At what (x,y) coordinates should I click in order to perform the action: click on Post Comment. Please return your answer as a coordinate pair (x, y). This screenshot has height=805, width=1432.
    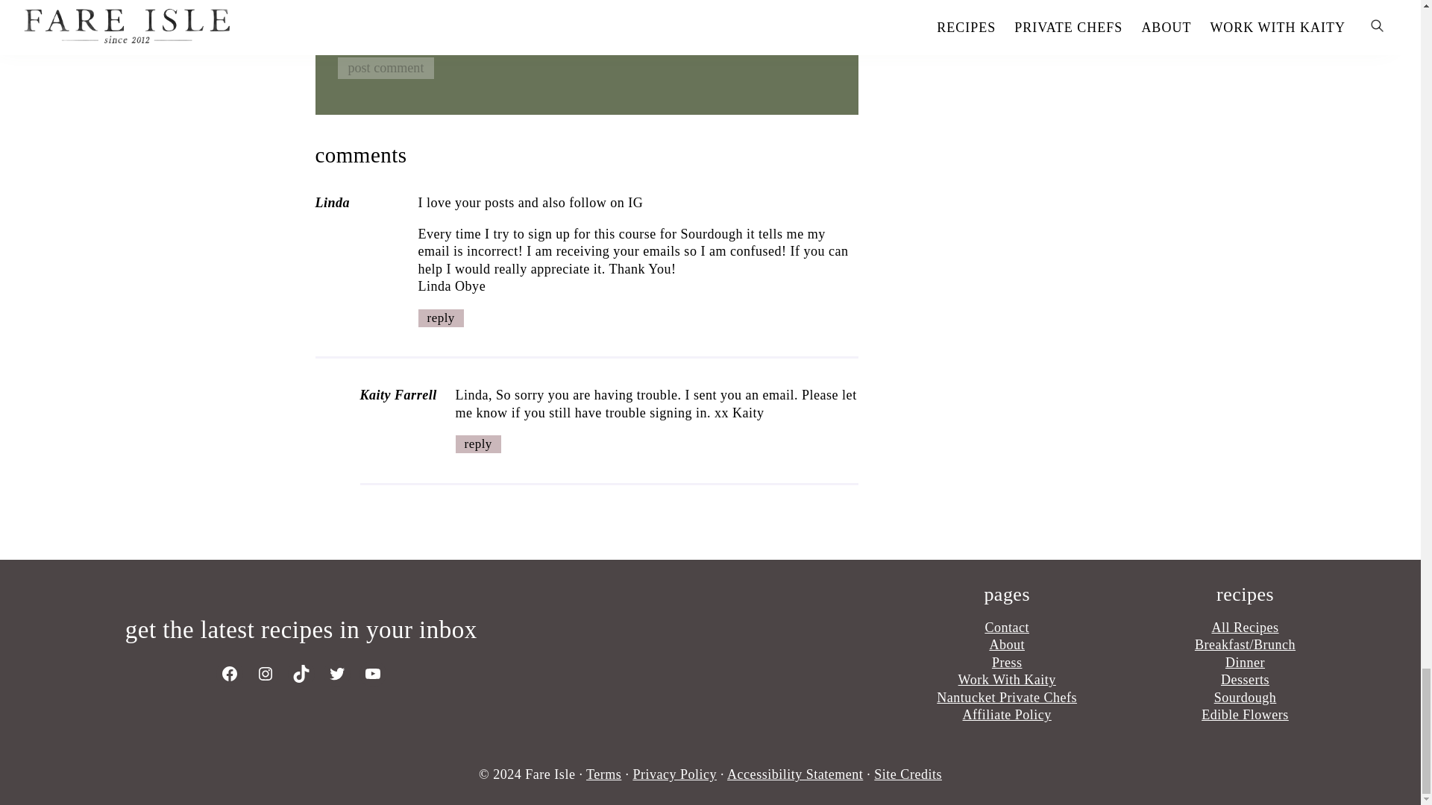
    Looking at the image, I should click on (385, 67).